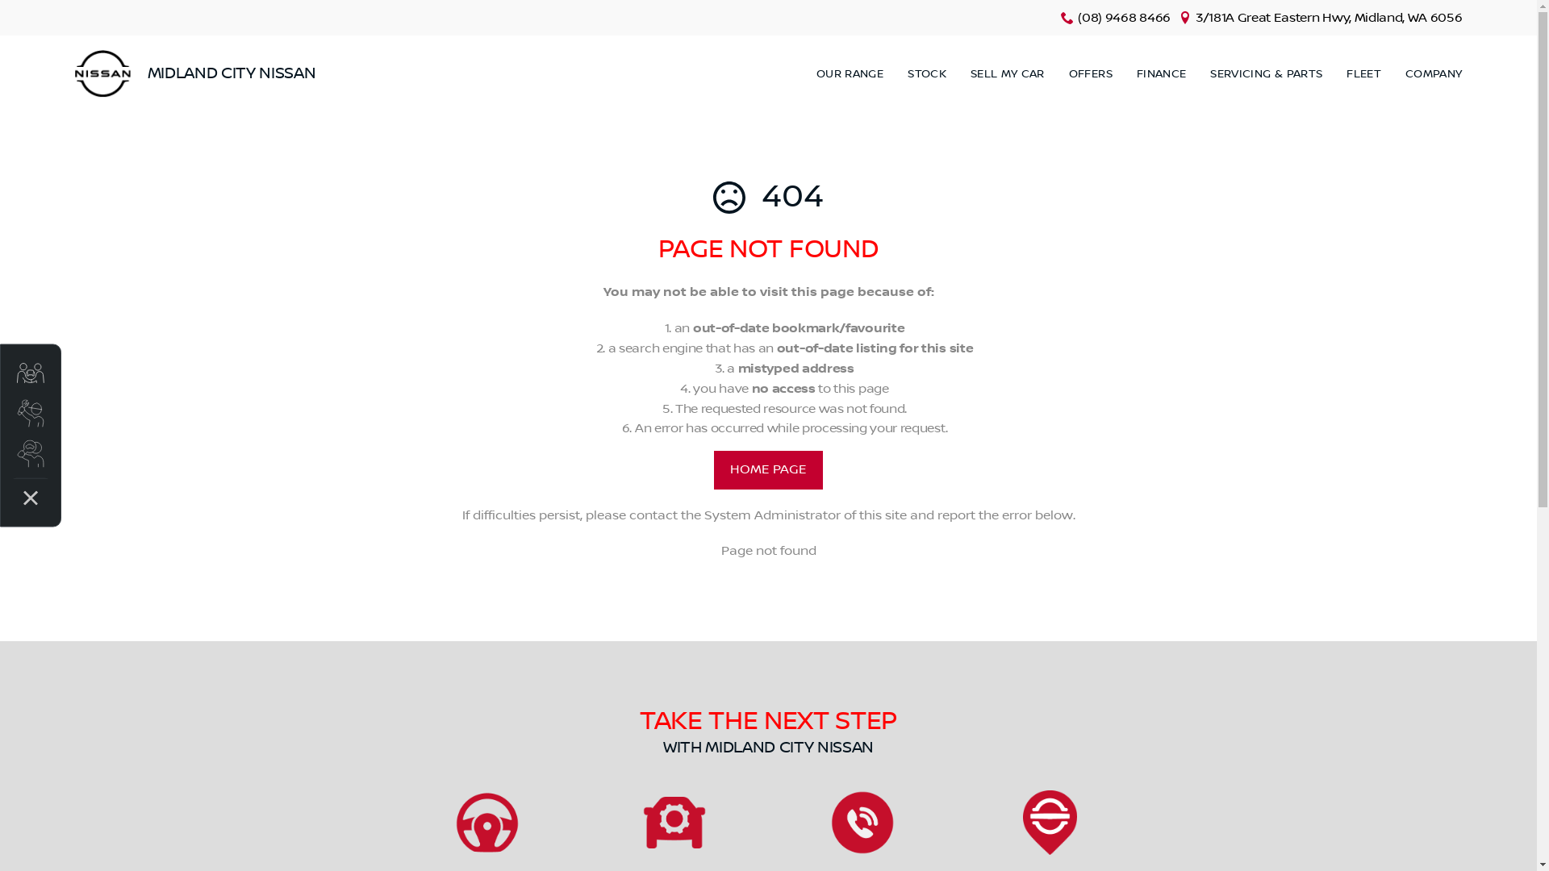 The height and width of the screenshot is (871, 1549). What do you see at coordinates (1267, 74) in the screenshot?
I see `SERVICING & PARTS` at bounding box center [1267, 74].